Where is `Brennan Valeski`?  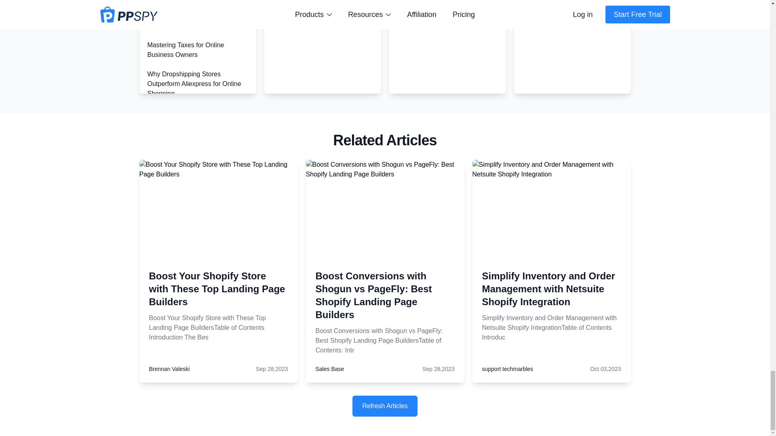 Brennan Valeski is located at coordinates (169, 369).